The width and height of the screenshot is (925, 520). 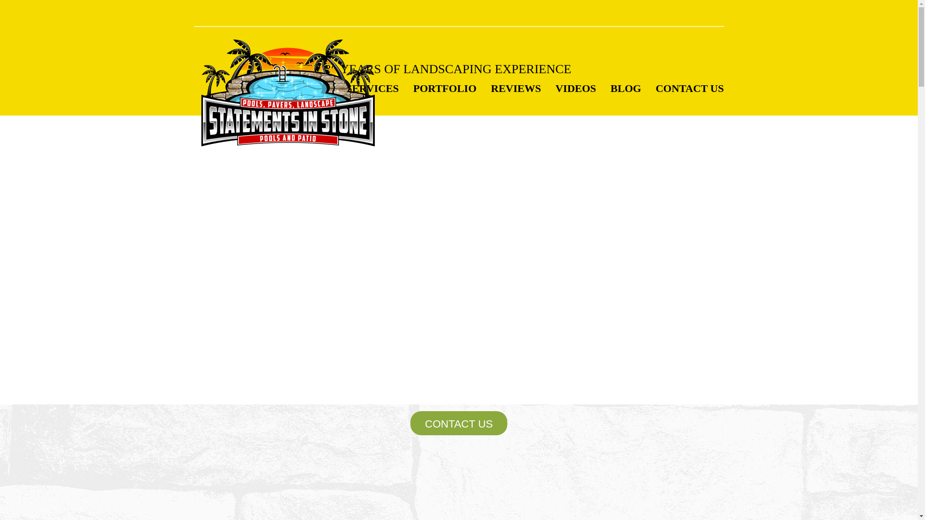 I want to click on Statements In Stone, Inc., so click(x=288, y=93).